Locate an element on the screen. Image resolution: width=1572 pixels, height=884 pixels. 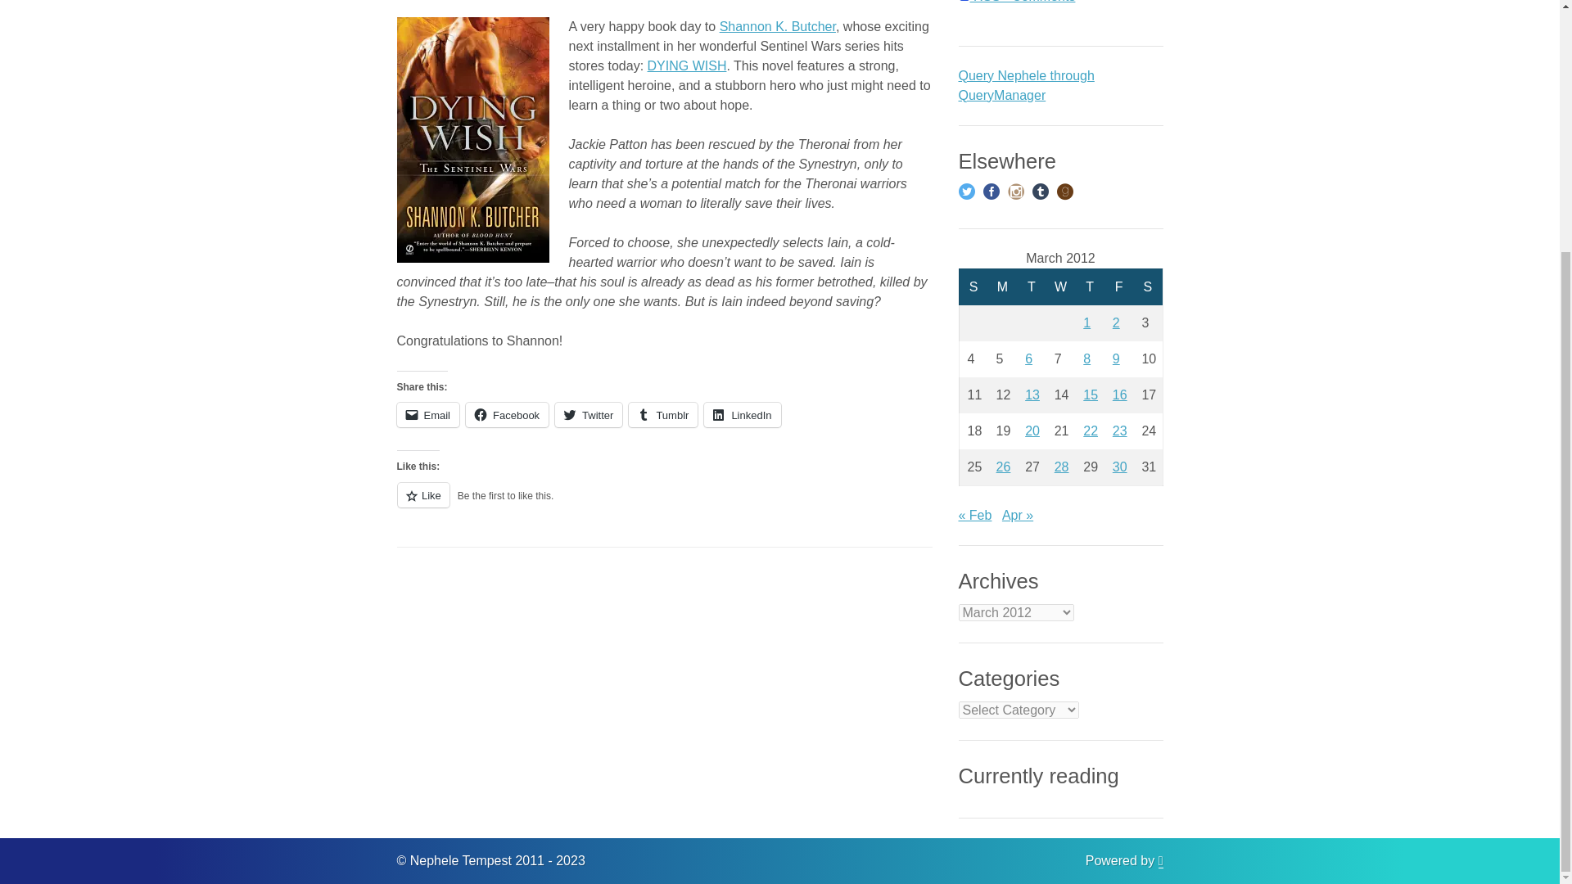
26 is located at coordinates (1004, 467).